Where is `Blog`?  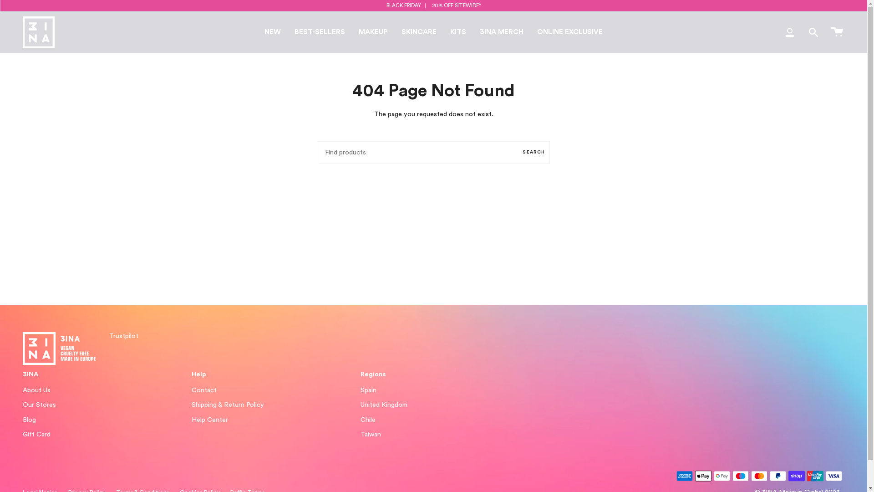 Blog is located at coordinates (29, 420).